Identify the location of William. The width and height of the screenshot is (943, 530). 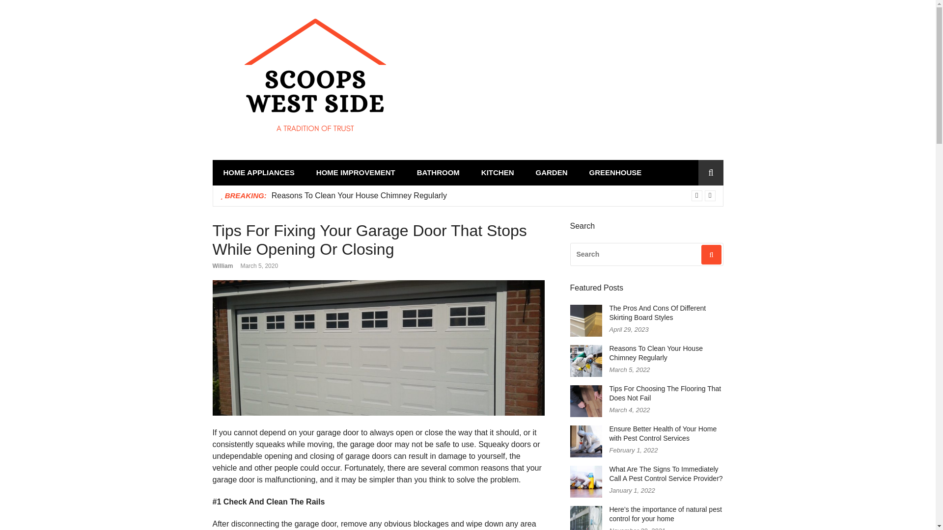
(222, 265).